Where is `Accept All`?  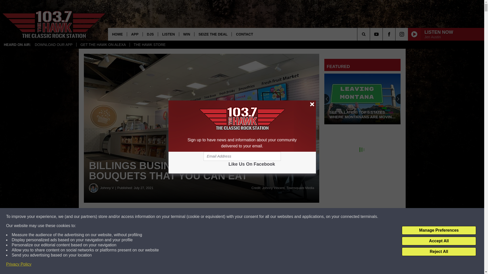
Accept All is located at coordinates (439, 241).